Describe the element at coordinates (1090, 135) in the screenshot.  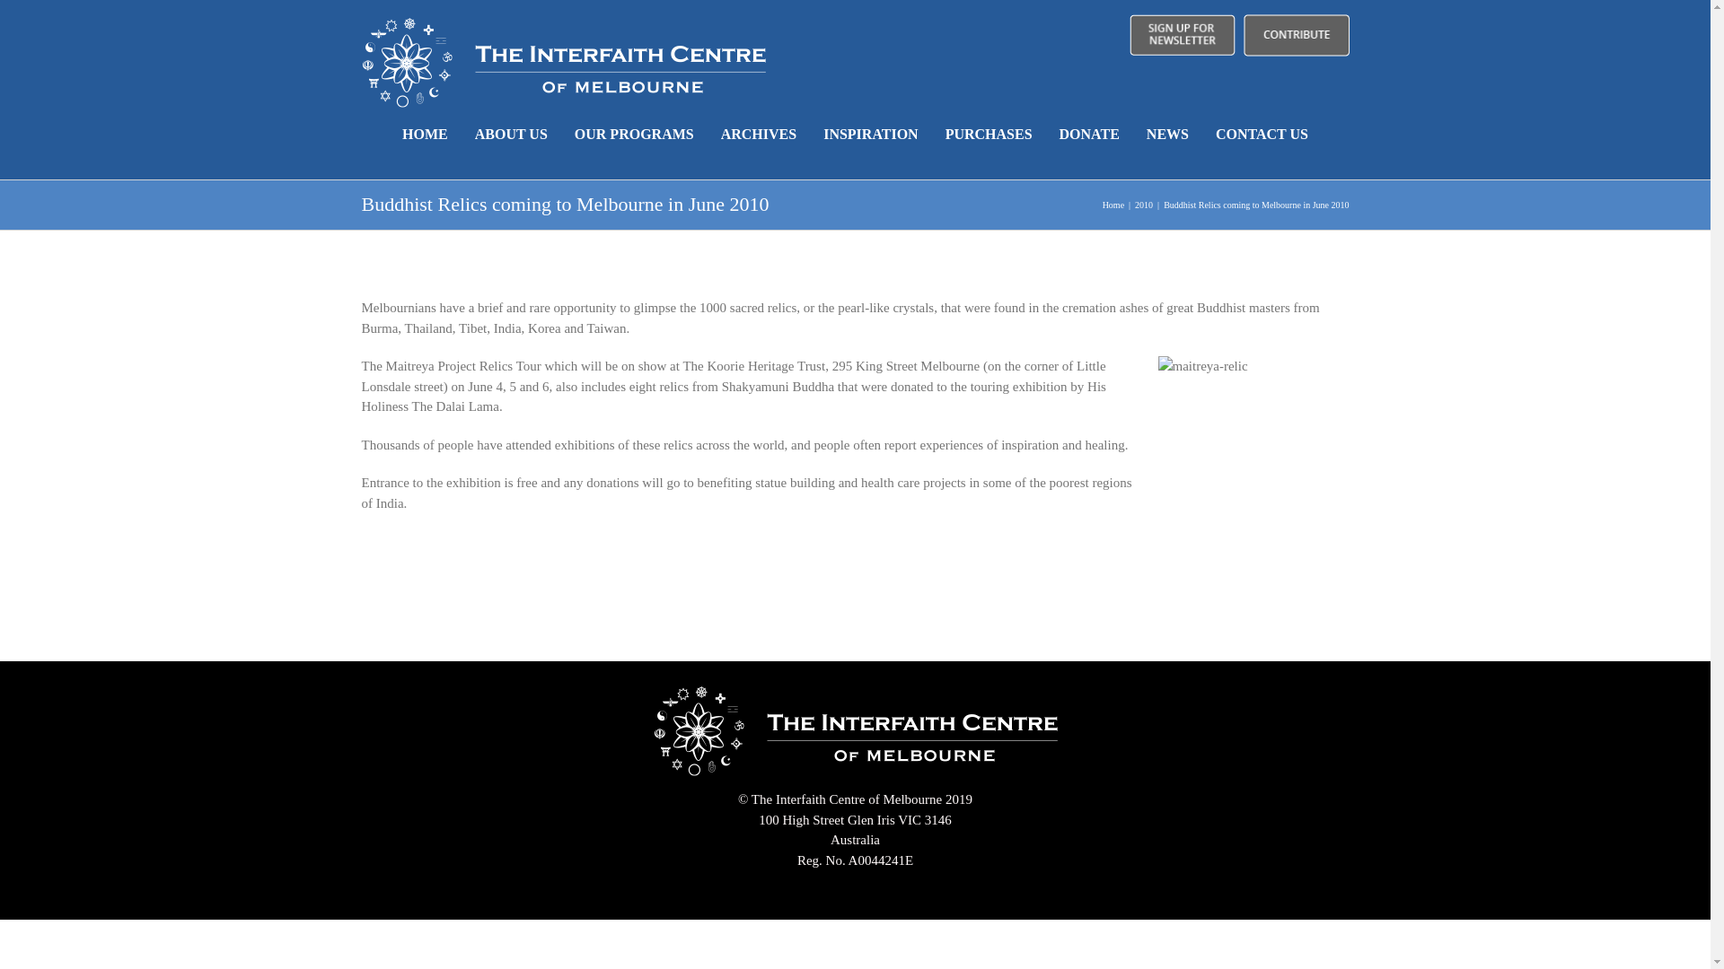
I see `DONATE` at that location.